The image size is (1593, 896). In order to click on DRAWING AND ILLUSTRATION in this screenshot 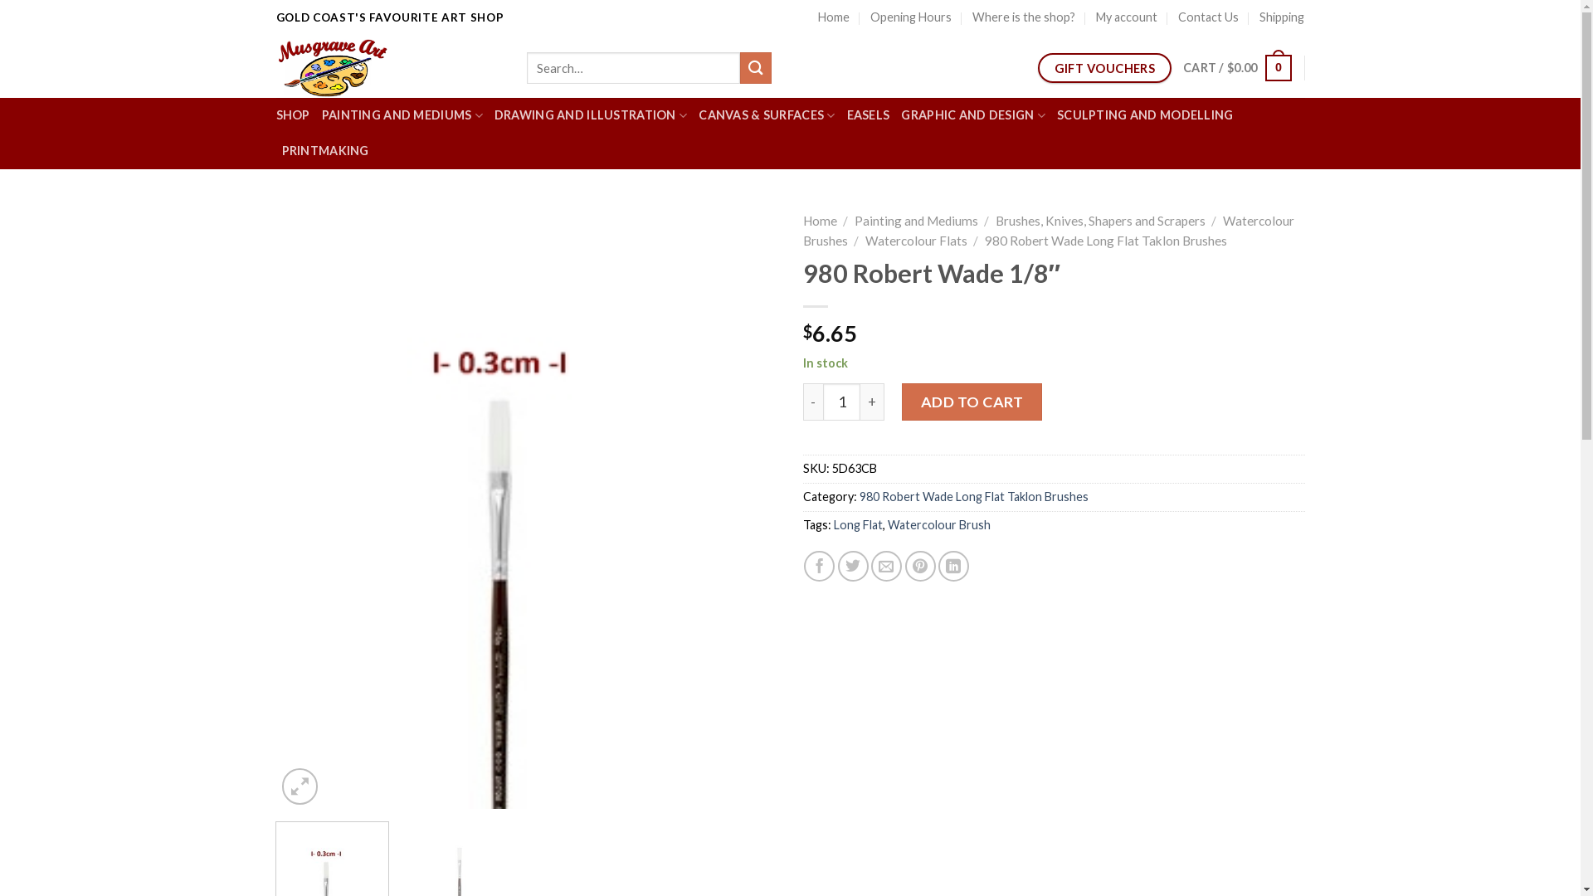, I will do `click(591, 116)`.